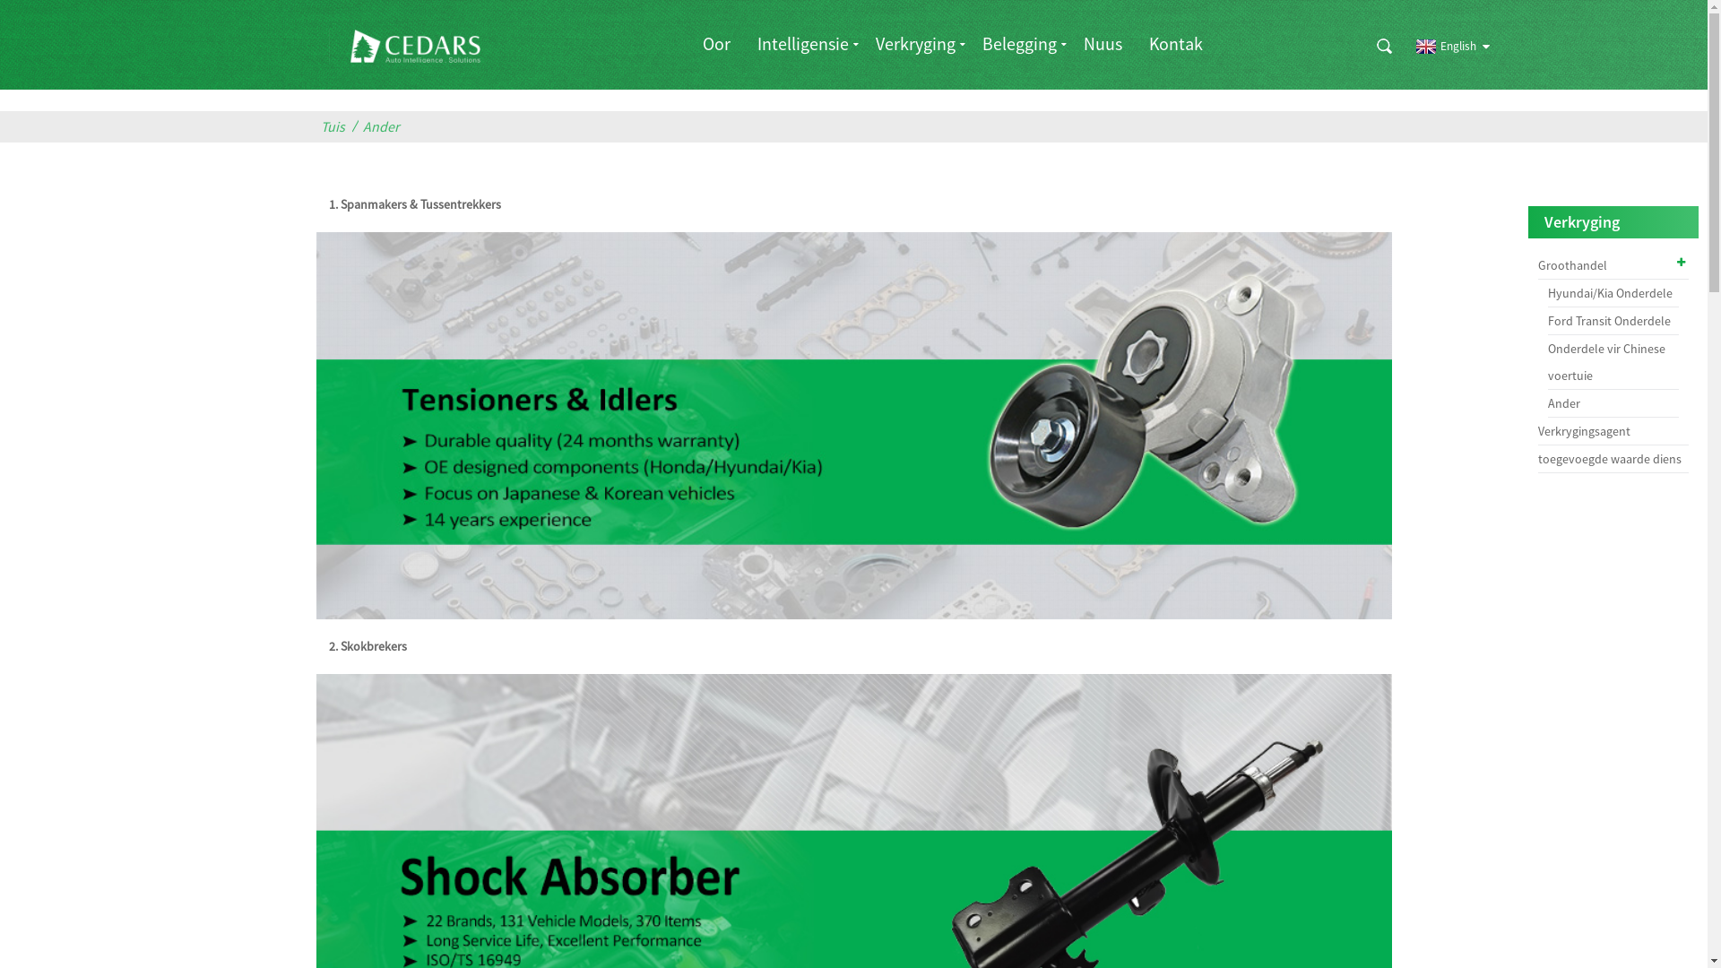 The width and height of the screenshot is (1721, 968). I want to click on Tuis, so click(337, 127).